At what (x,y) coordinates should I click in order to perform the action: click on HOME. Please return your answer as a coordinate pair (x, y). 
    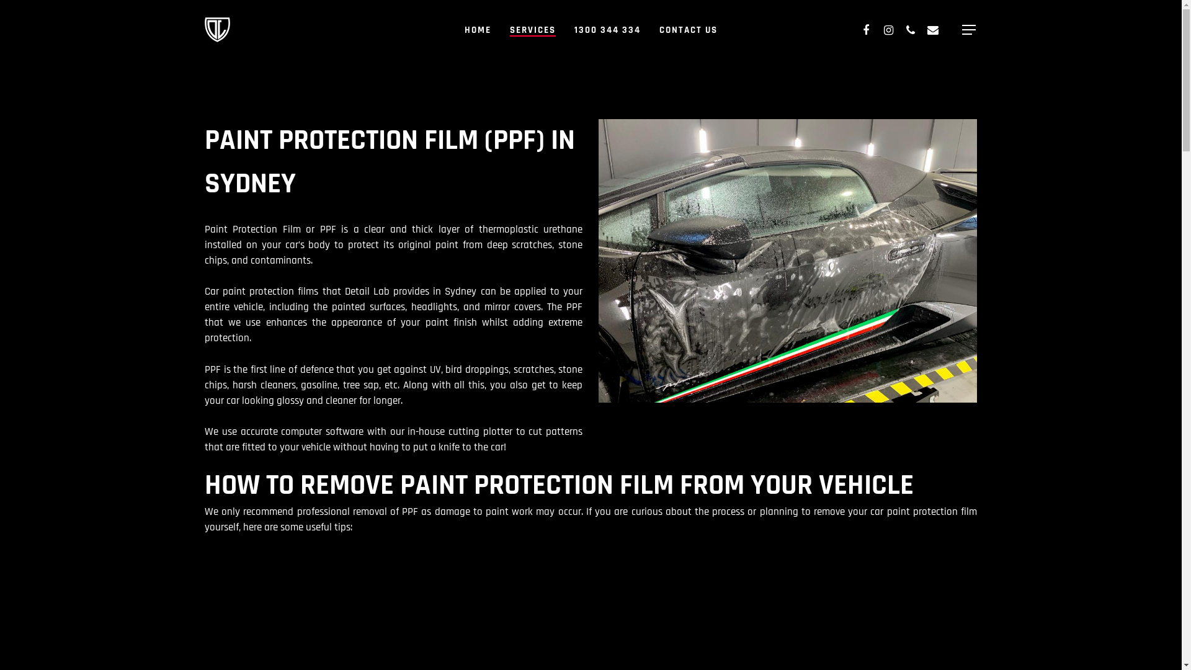
    Looking at the image, I should click on (478, 30).